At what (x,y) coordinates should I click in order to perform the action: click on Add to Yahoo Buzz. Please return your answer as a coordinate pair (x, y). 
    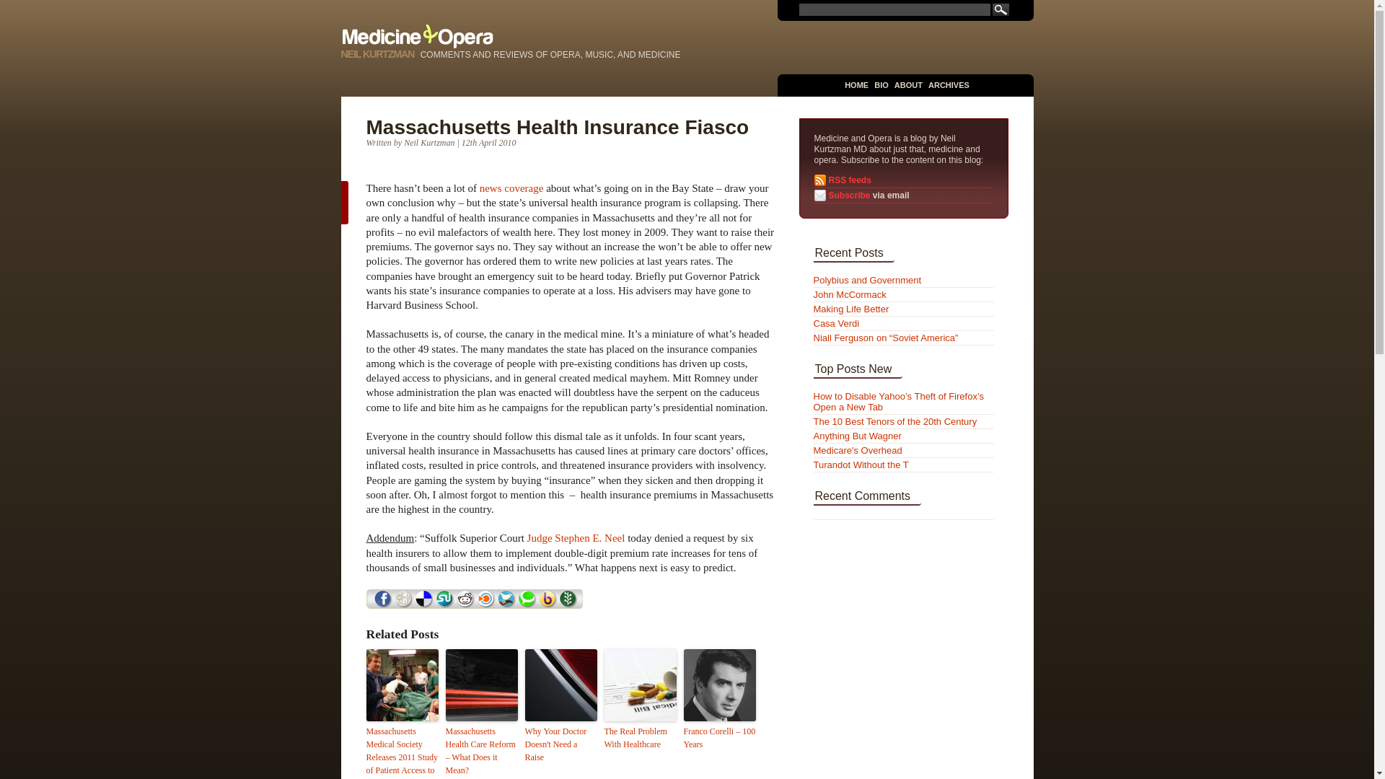
    Looking at the image, I should click on (547, 604).